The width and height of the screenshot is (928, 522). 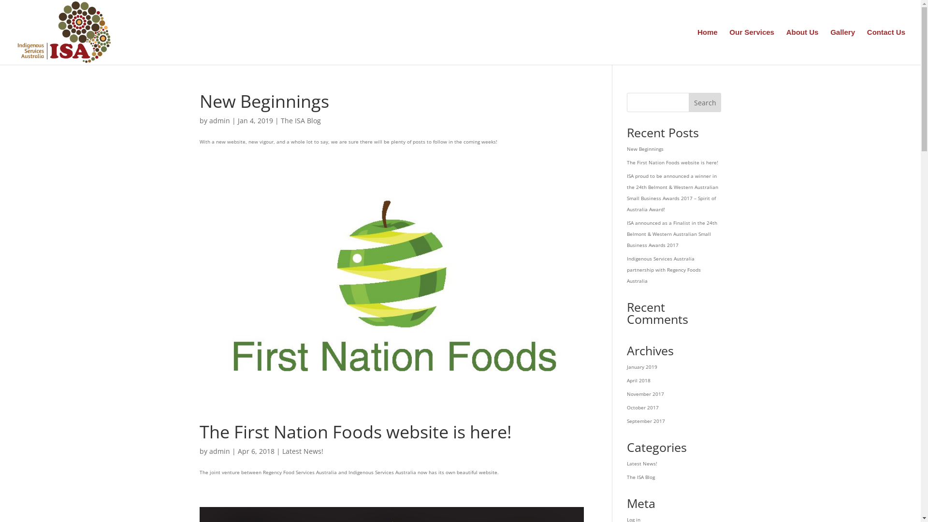 I want to click on November 2017, so click(x=646, y=394).